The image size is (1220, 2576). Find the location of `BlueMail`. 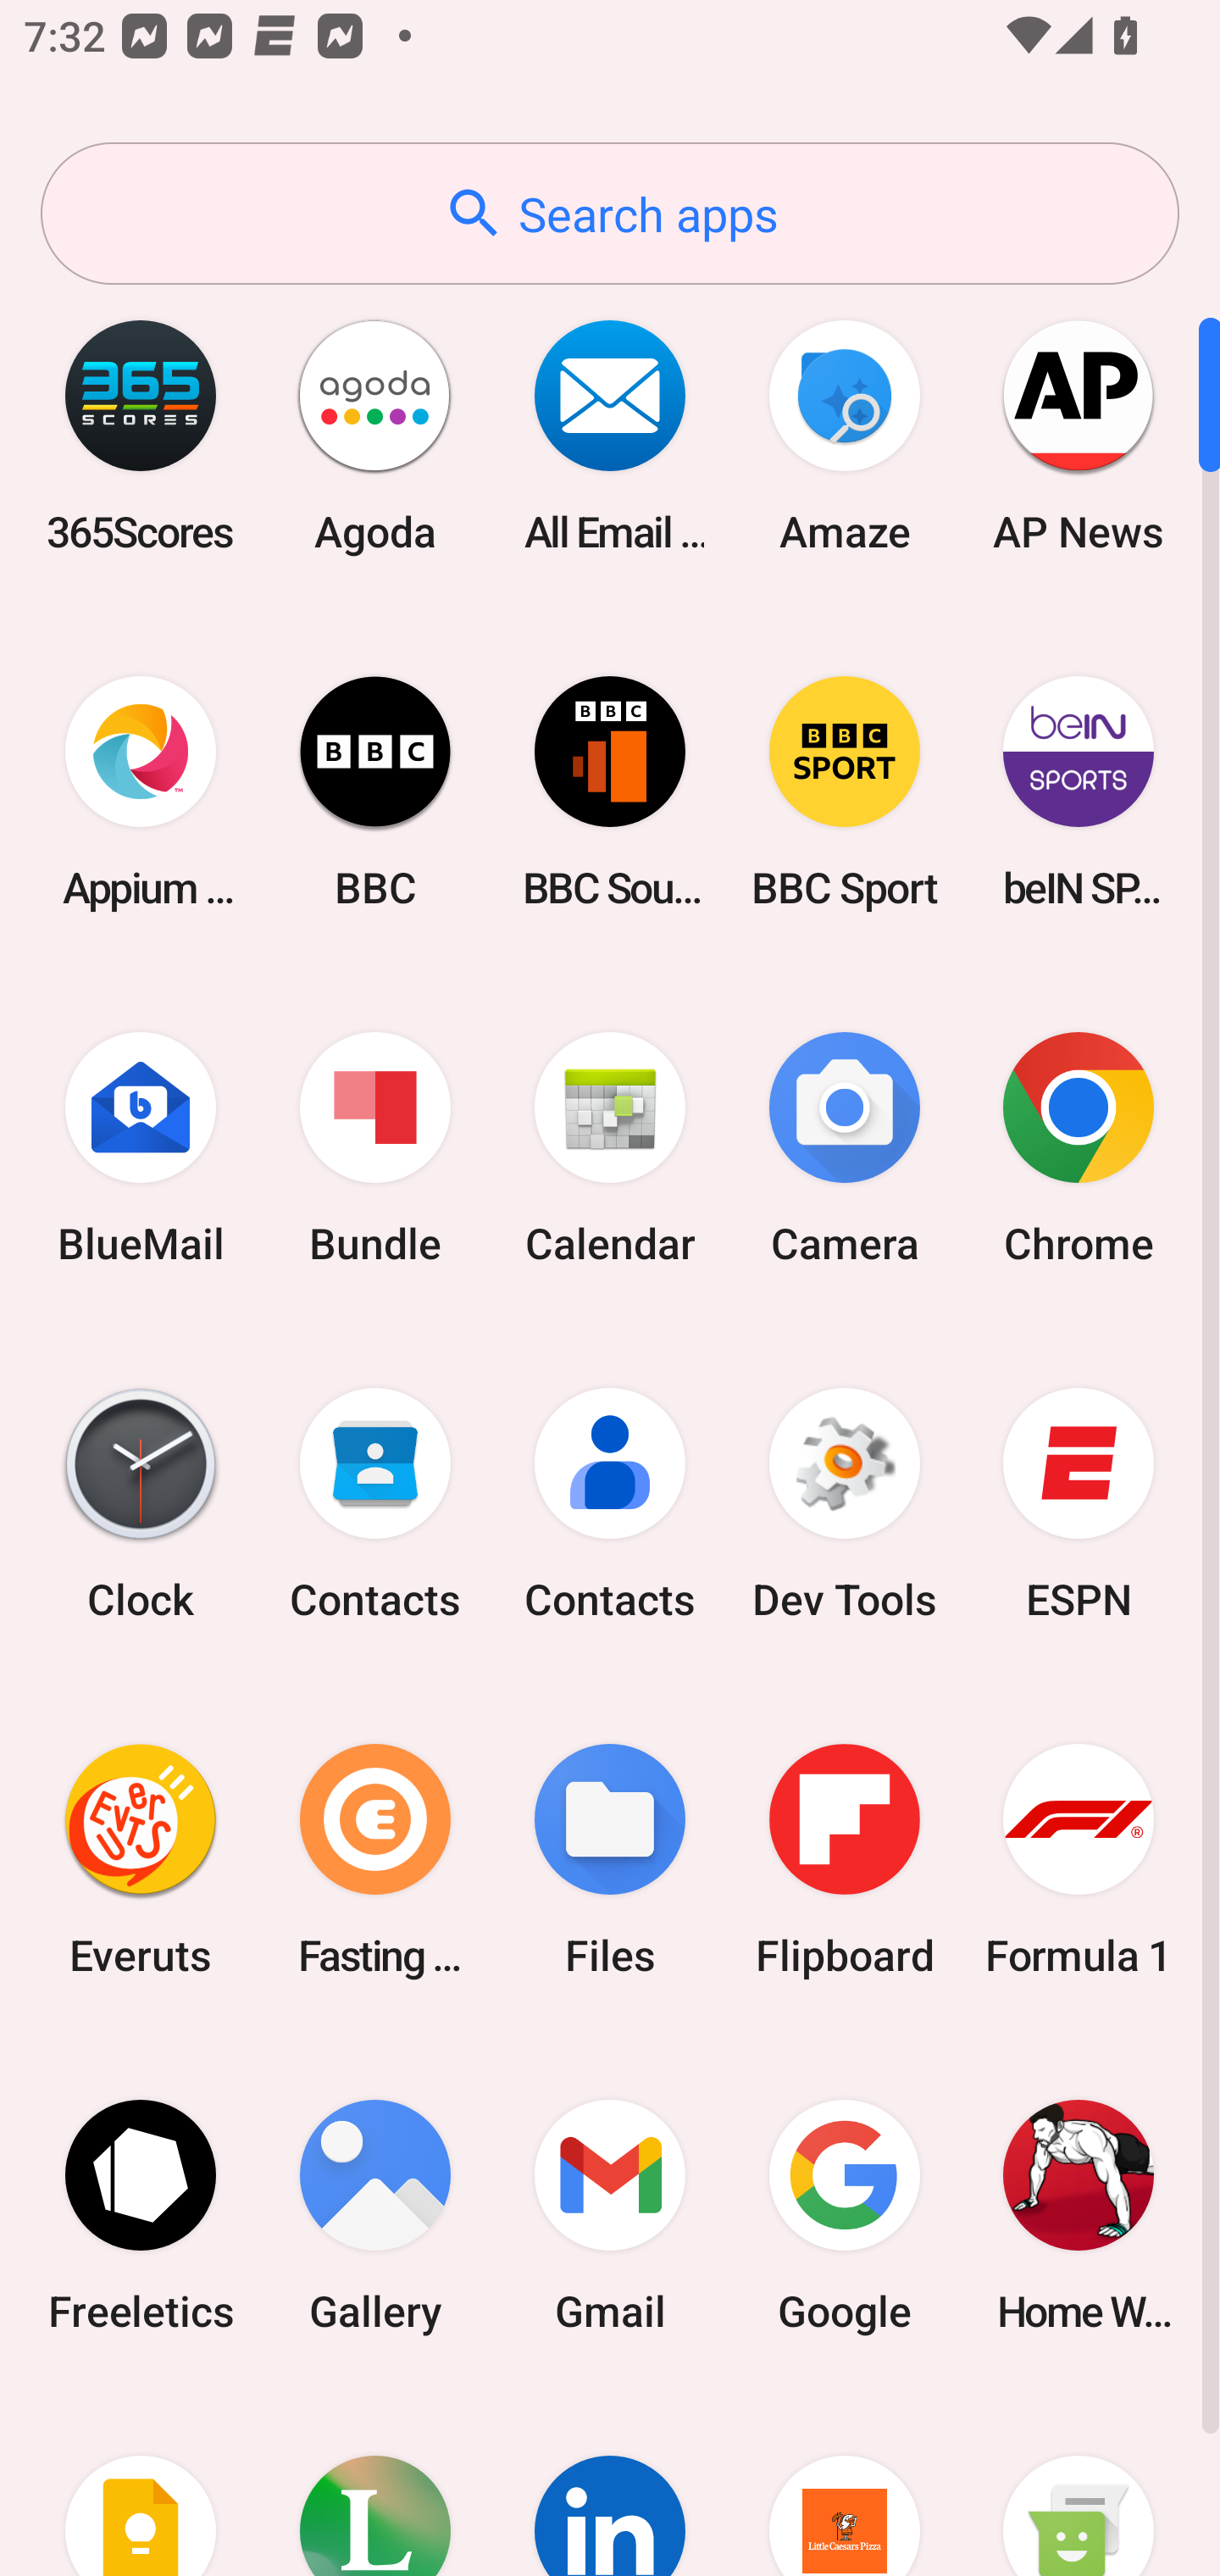

BlueMail is located at coordinates (141, 1149).